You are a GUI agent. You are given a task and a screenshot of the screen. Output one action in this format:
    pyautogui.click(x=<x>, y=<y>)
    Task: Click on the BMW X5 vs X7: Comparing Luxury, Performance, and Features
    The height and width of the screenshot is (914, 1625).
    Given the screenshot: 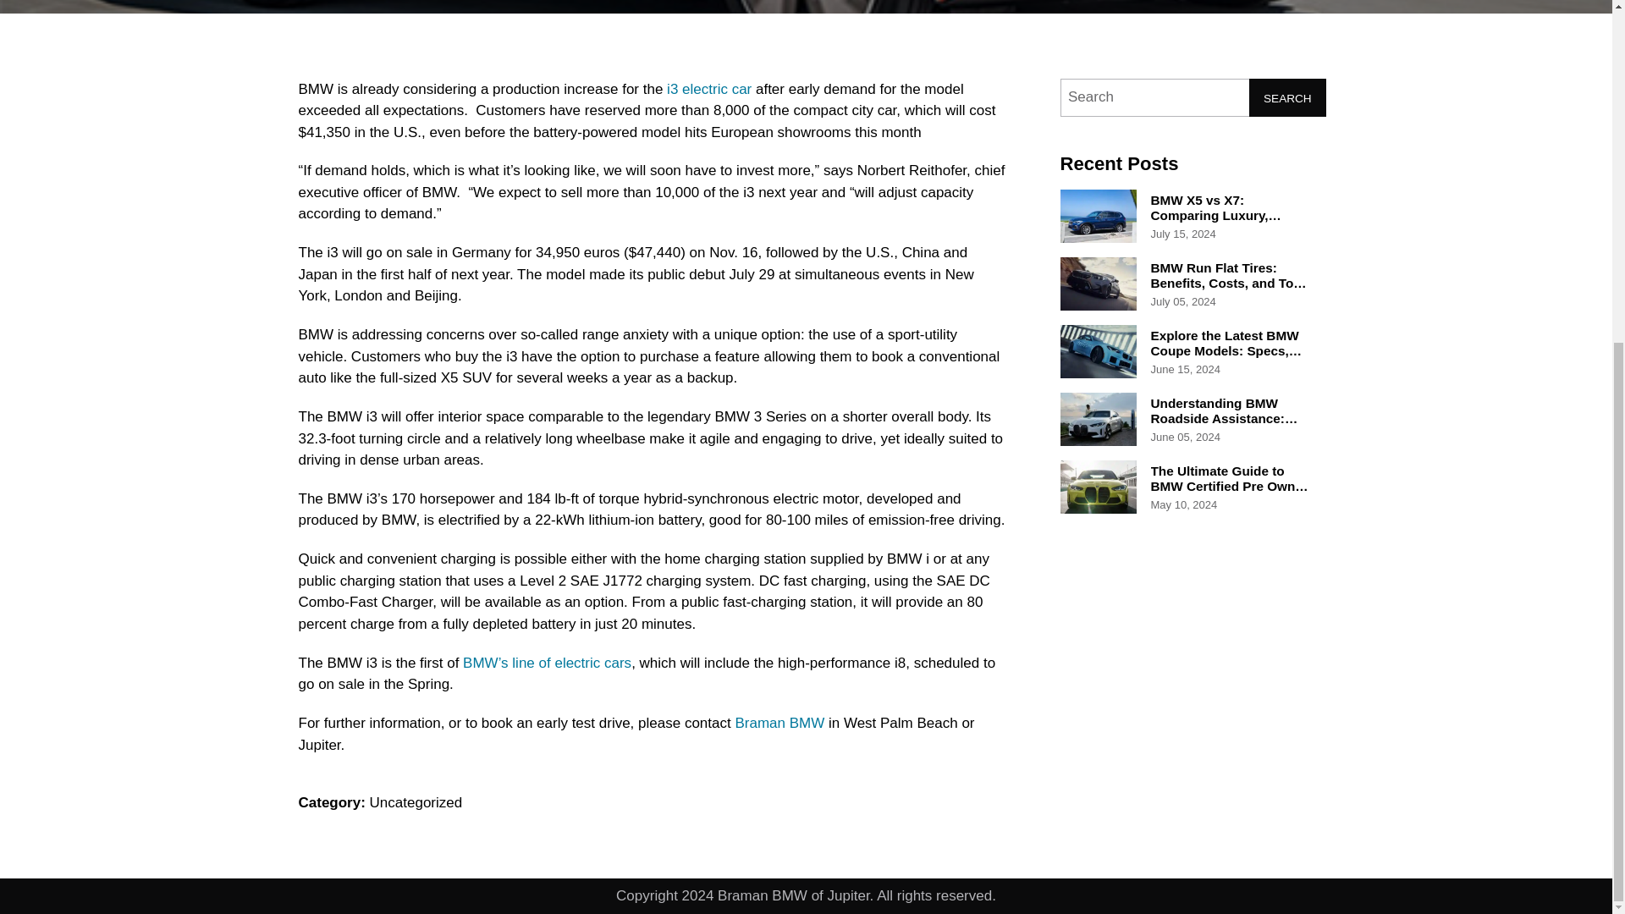 What is the action you would take?
    pyautogui.click(x=1215, y=223)
    